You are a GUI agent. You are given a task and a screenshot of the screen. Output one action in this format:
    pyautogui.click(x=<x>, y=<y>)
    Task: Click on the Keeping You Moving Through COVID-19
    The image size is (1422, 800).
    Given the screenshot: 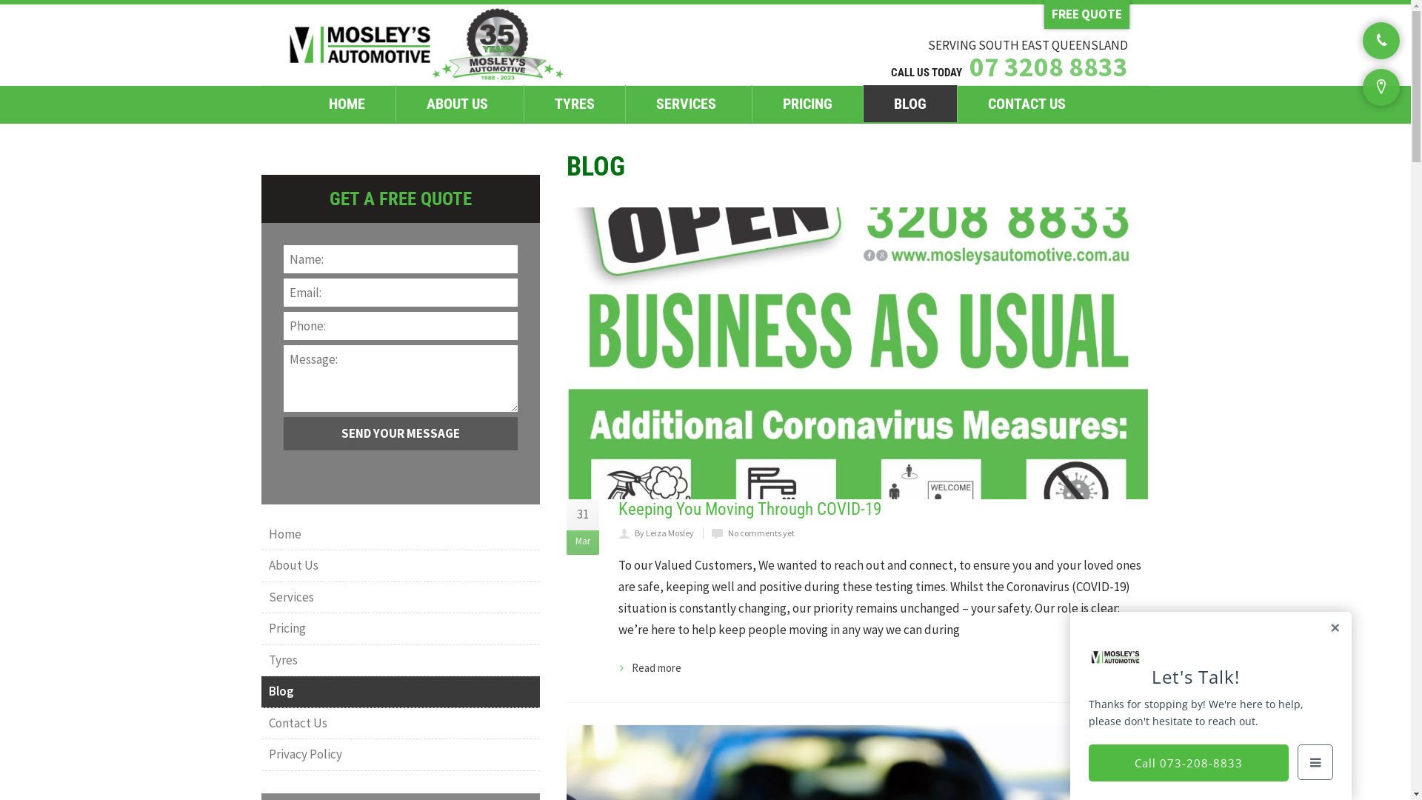 What is the action you would take?
    pyautogui.click(x=750, y=510)
    